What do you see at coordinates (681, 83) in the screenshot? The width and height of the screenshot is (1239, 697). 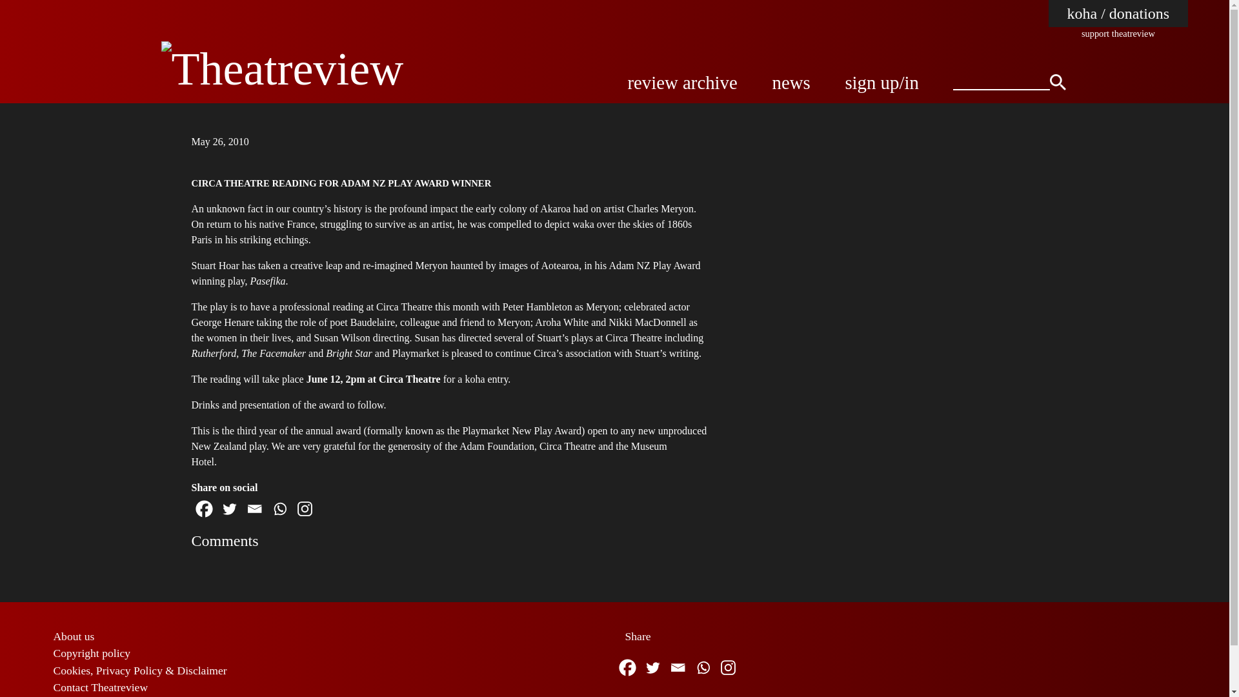 I see `review archive` at bounding box center [681, 83].